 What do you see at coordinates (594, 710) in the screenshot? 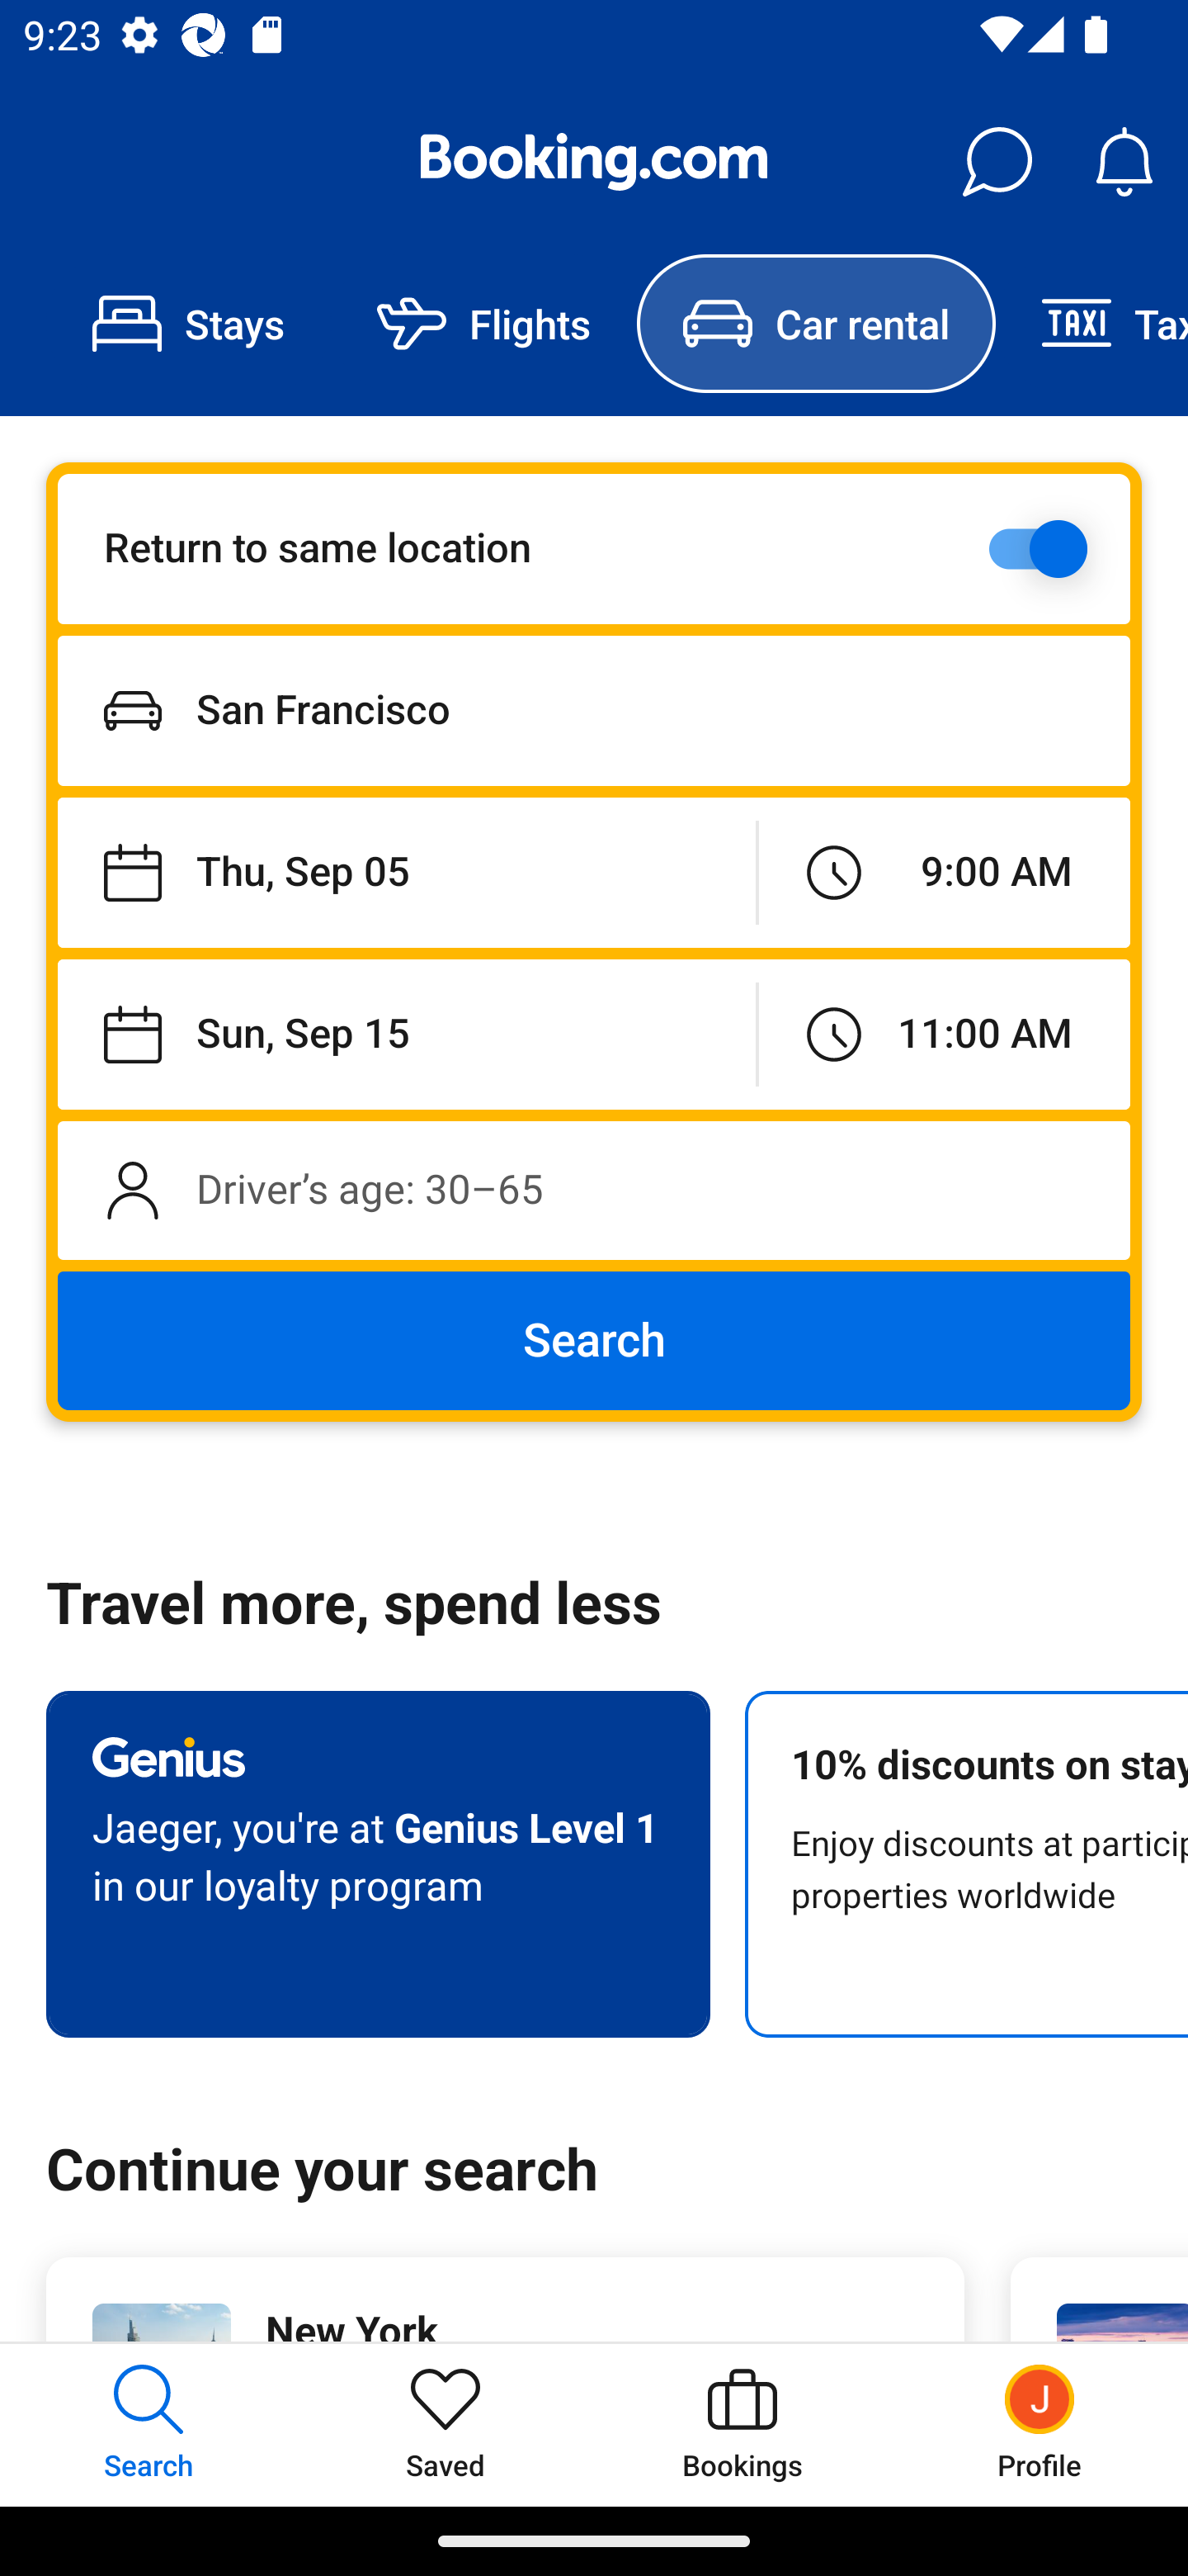
I see `Pick-up location: Text(name=San Francisco)` at bounding box center [594, 710].